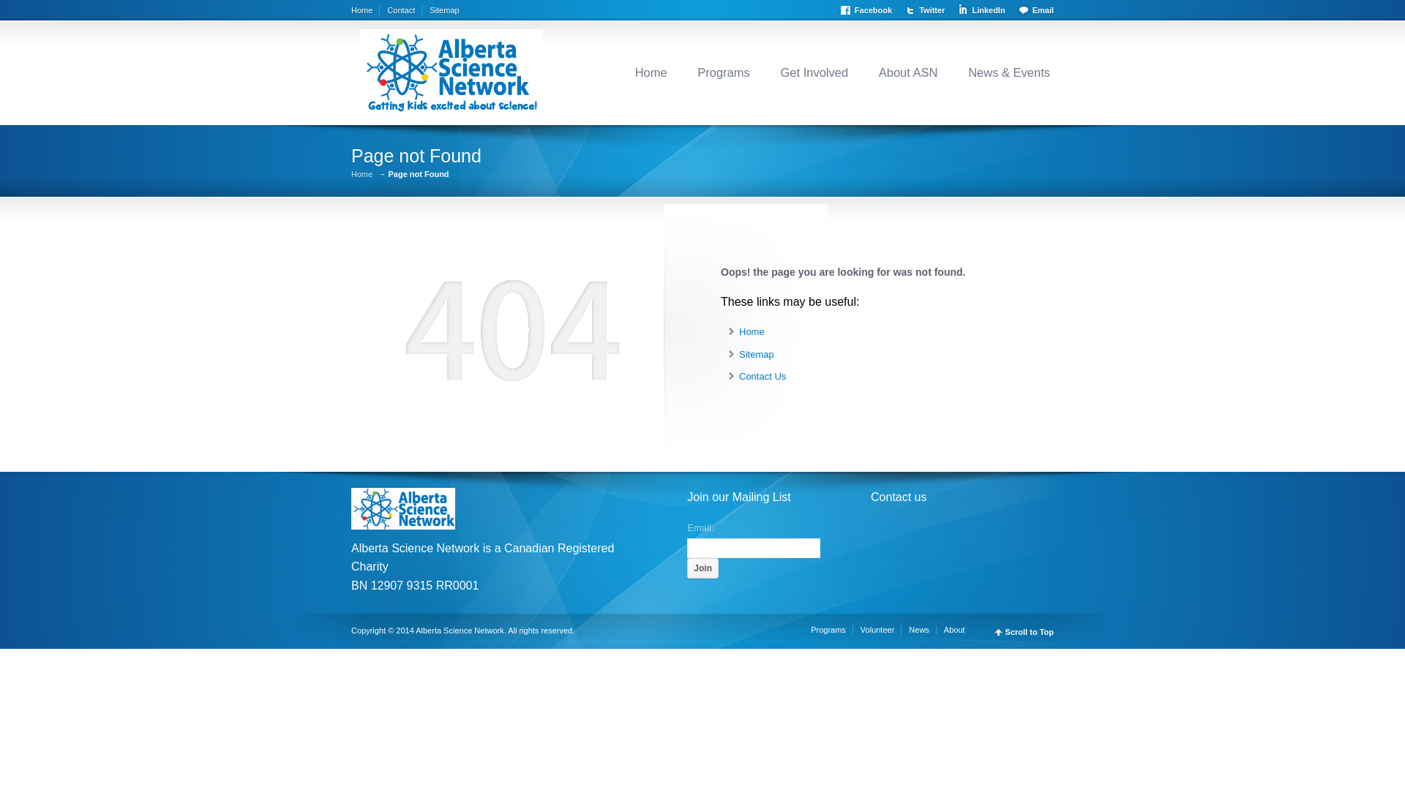 This screenshot has height=790, width=1405. Describe the element at coordinates (724, 72) in the screenshot. I see `Programs` at that location.